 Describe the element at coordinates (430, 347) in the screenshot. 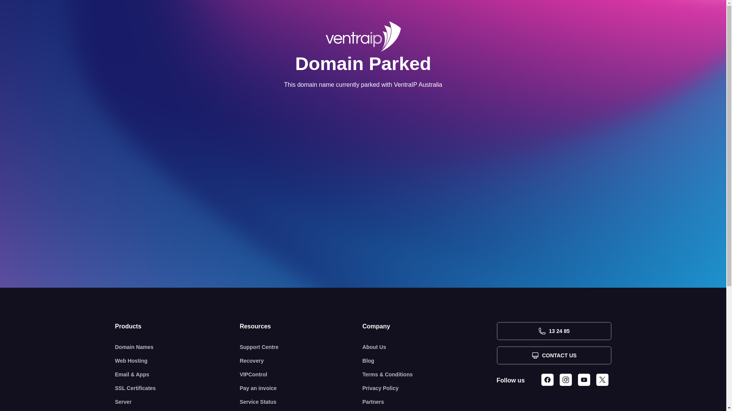

I see `About Us` at that location.